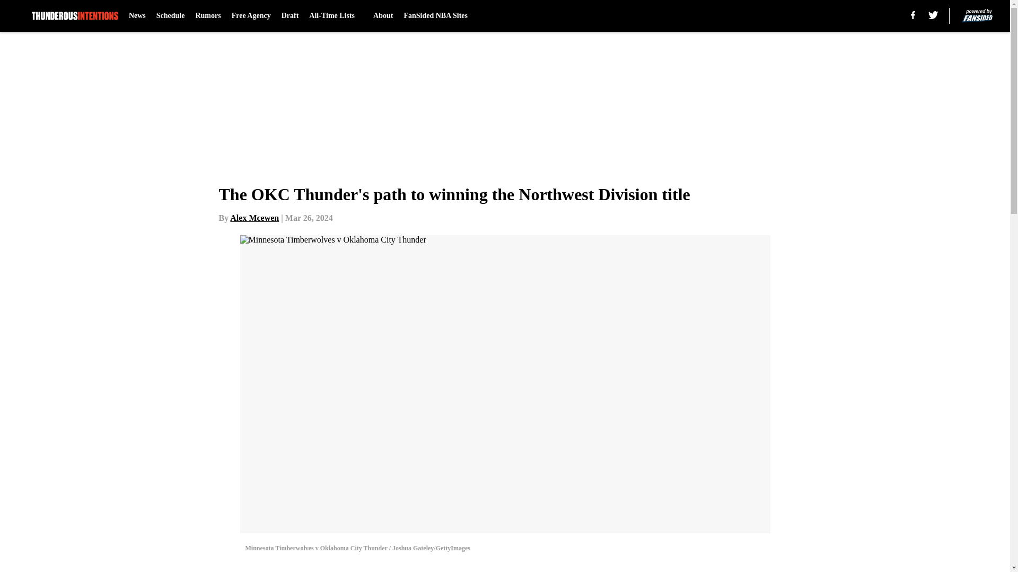 This screenshot has height=572, width=1018. Describe the element at coordinates (435, 16) in the screenshot. I see `FanSided NBA Sites` at that location.